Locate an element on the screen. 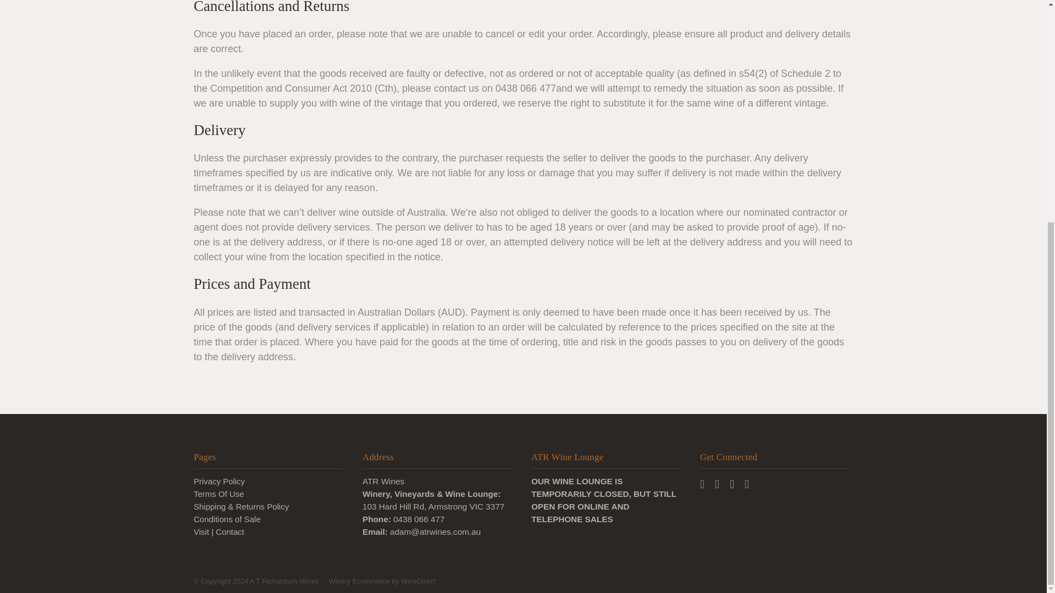 This screenshot has height=593, width=1055. Conditions of Sale is located at coordinates (226, 519).